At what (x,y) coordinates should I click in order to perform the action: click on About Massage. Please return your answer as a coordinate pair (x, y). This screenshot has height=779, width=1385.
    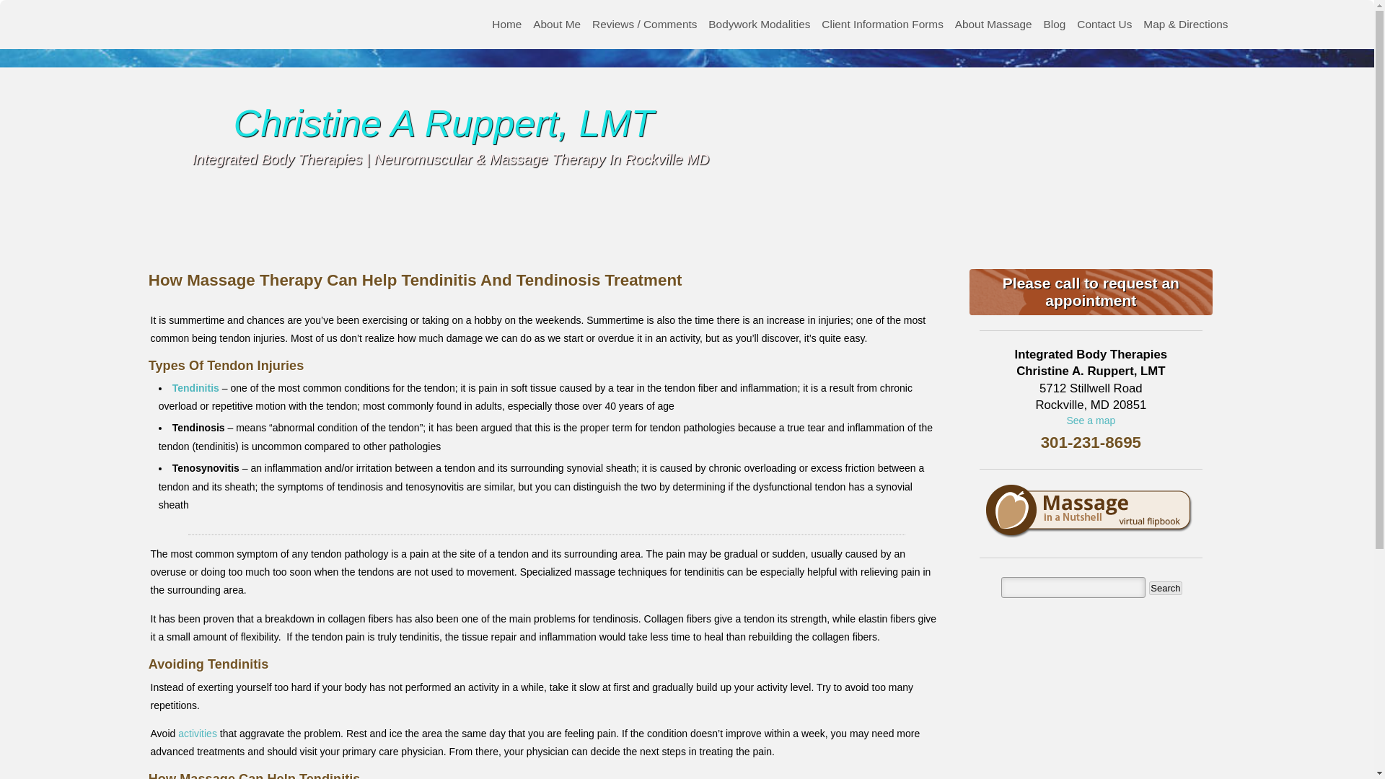
    Looking at the image, I should click on (993, 25).